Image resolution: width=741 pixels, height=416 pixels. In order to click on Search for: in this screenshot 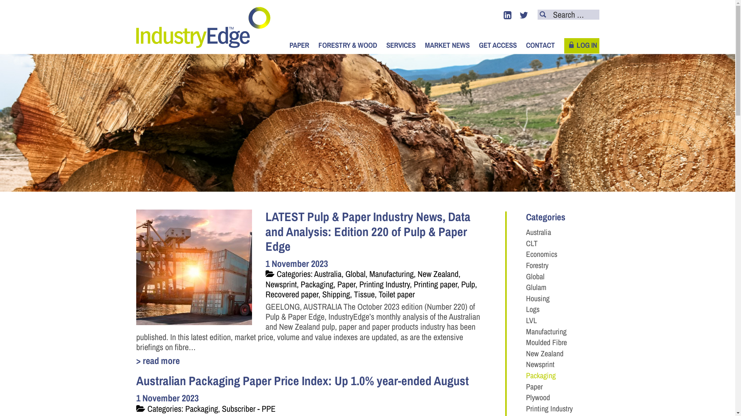, I will do `click(568, 15)`.